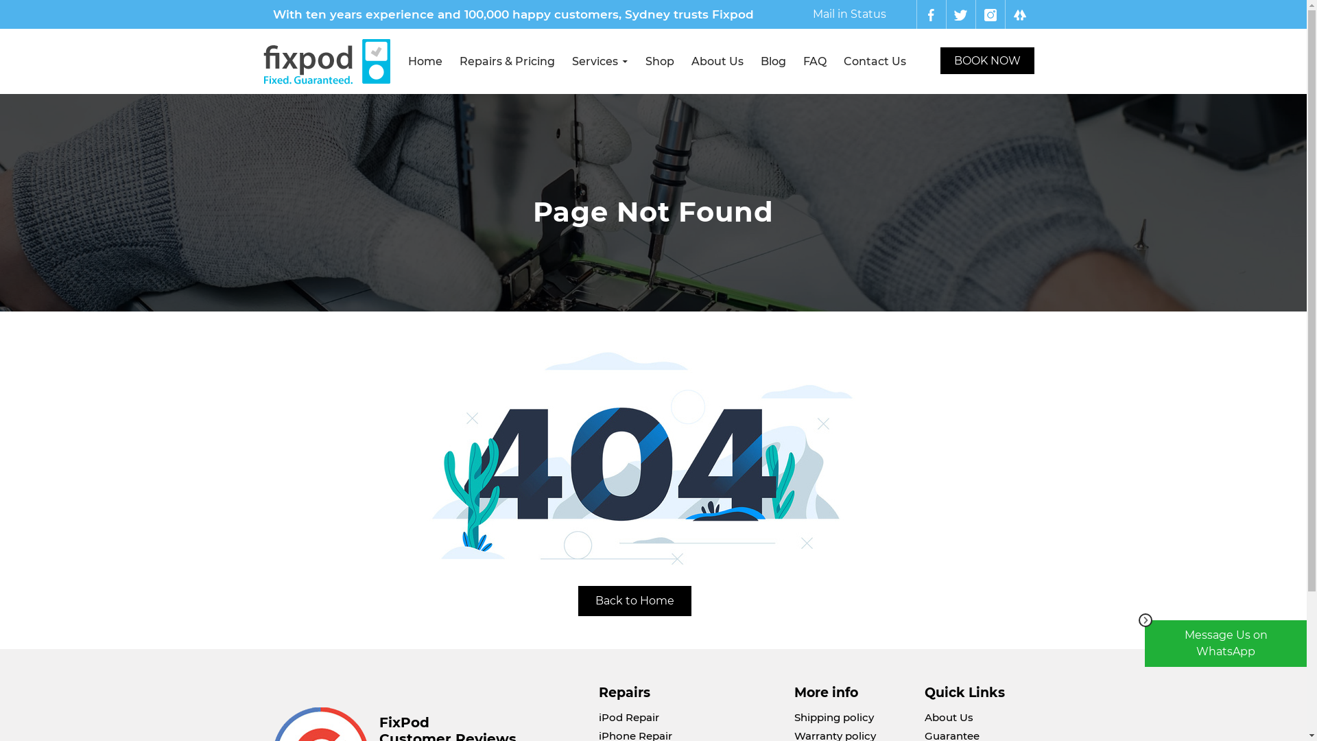 This screenshot has width=1317, height=741. What do you see at coordinates (628, 718) in the screenshot?
I see `iPod Repair` at bounding box center [628, 718].